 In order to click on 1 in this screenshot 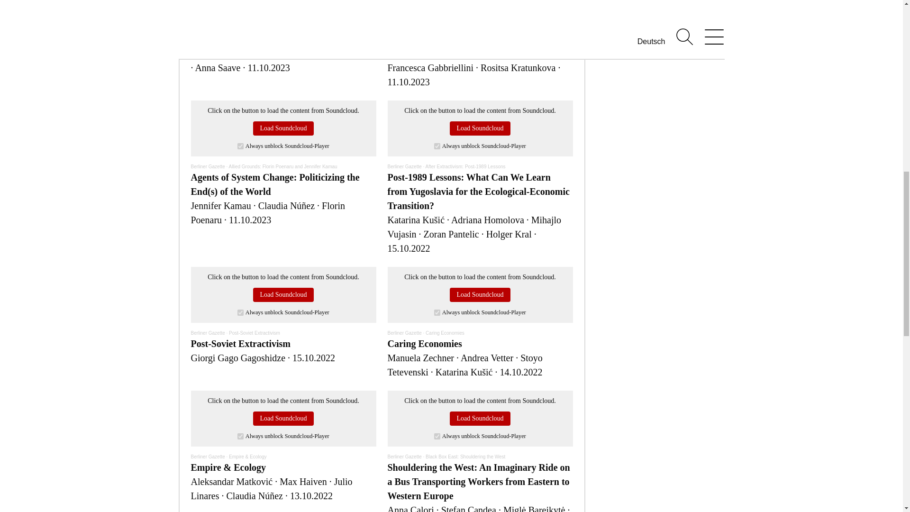, I will do `click(437, 436)`.